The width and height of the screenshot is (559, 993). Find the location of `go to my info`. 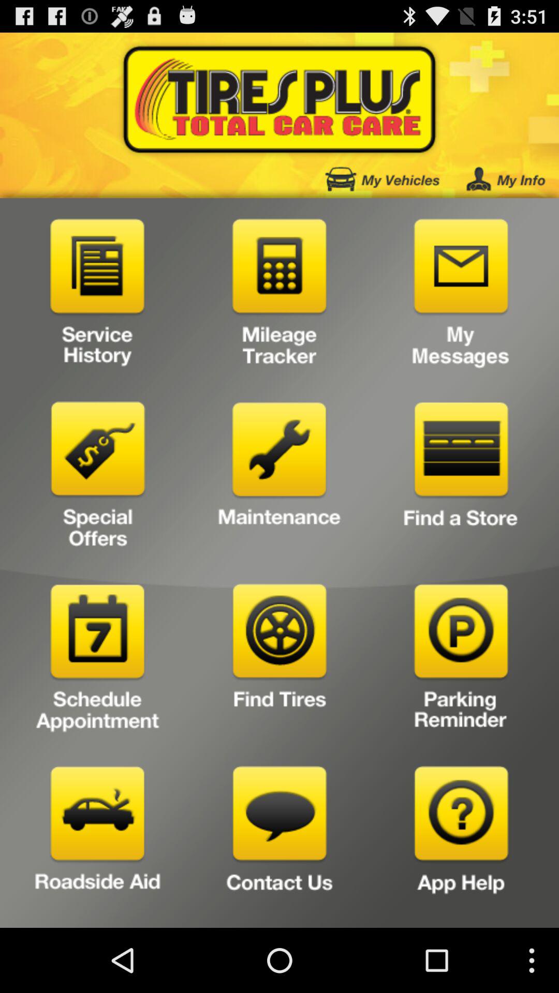

go to my info is located at coordinates (506, 179).